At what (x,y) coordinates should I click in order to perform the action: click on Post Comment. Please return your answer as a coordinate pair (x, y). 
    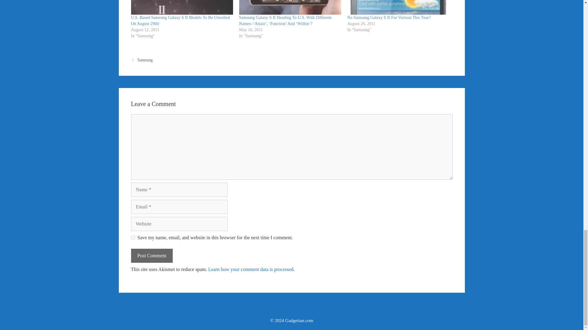
    Looking at the image, I should click on (152, 255).